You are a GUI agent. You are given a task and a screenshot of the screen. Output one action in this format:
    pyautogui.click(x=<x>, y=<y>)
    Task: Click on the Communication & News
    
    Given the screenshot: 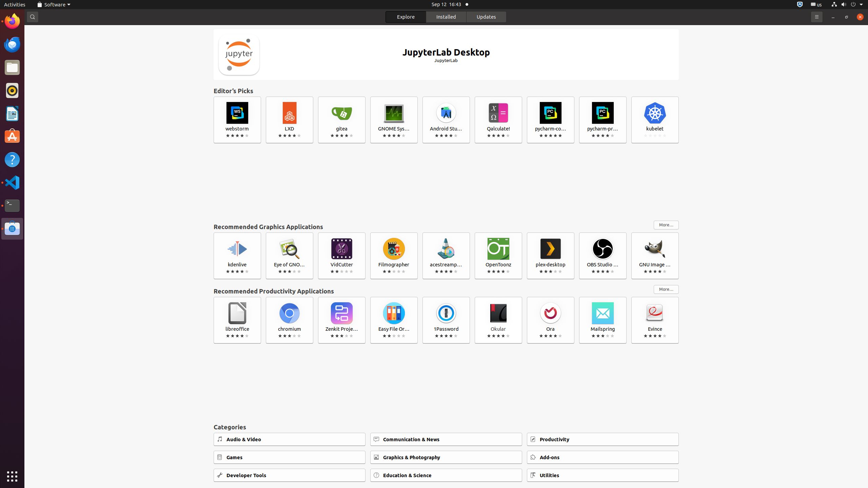 What is the action you would take?
    pyautogui.click(x=446, y=439)
    